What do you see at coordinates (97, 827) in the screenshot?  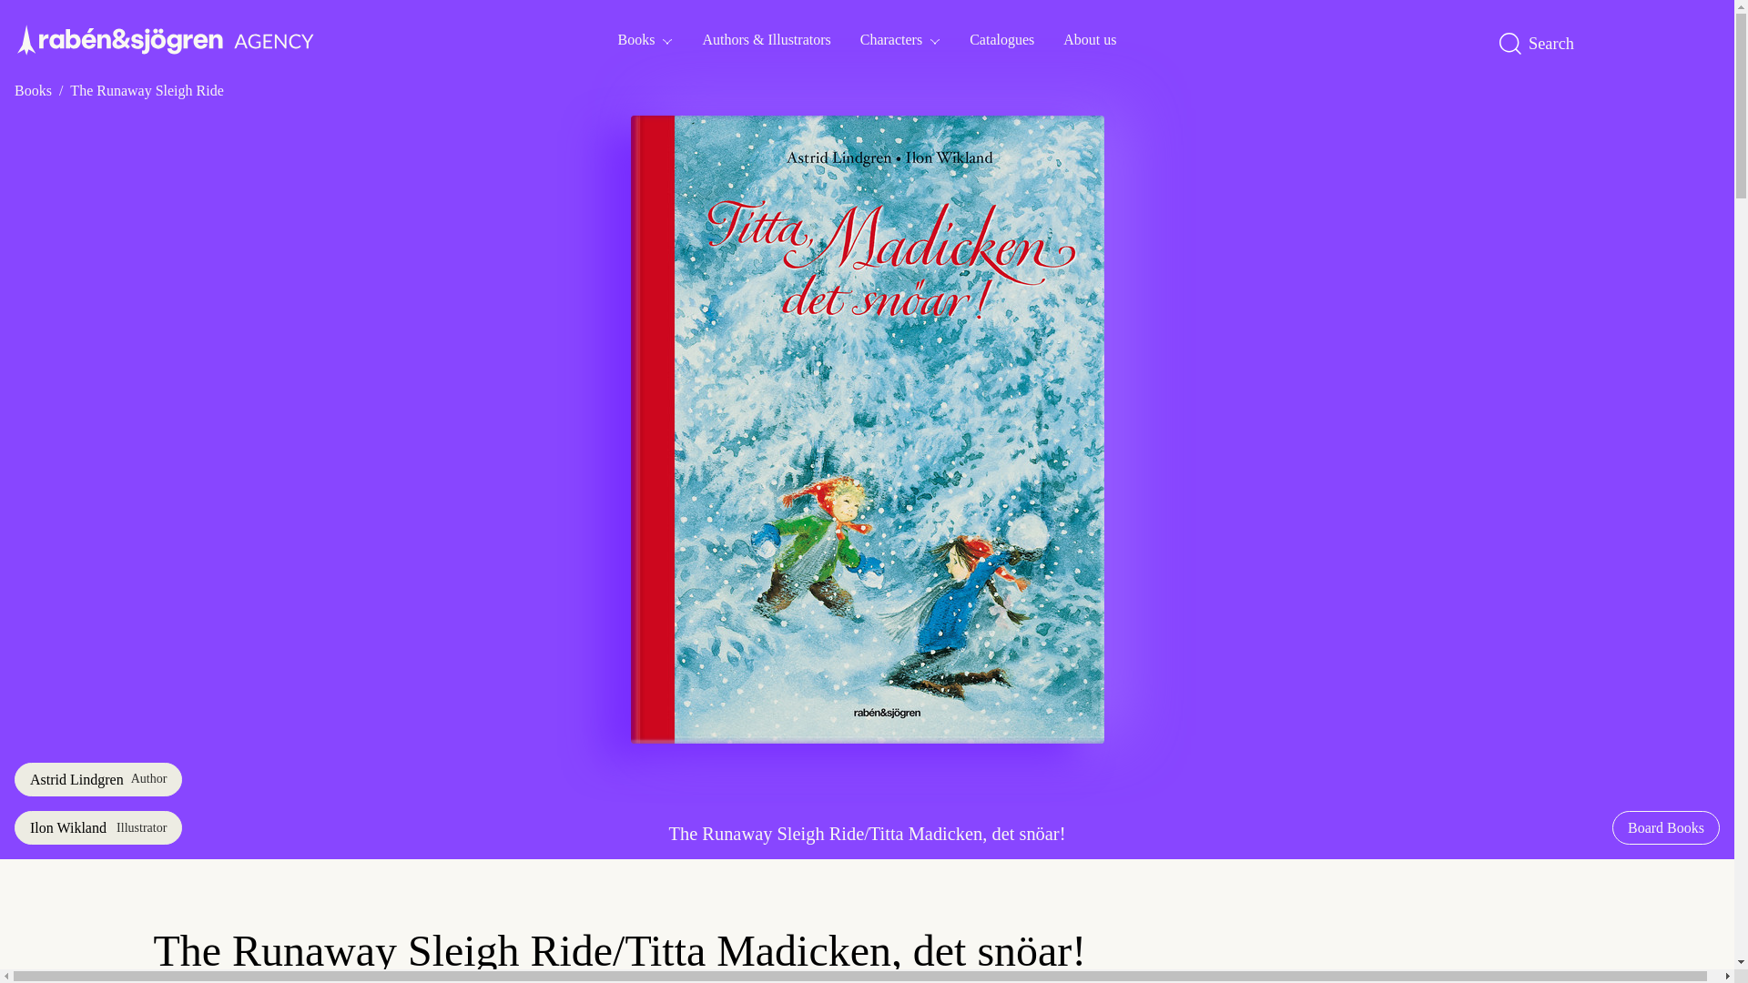 I see `Ilon Wikland` at bounding box center [97, 827].